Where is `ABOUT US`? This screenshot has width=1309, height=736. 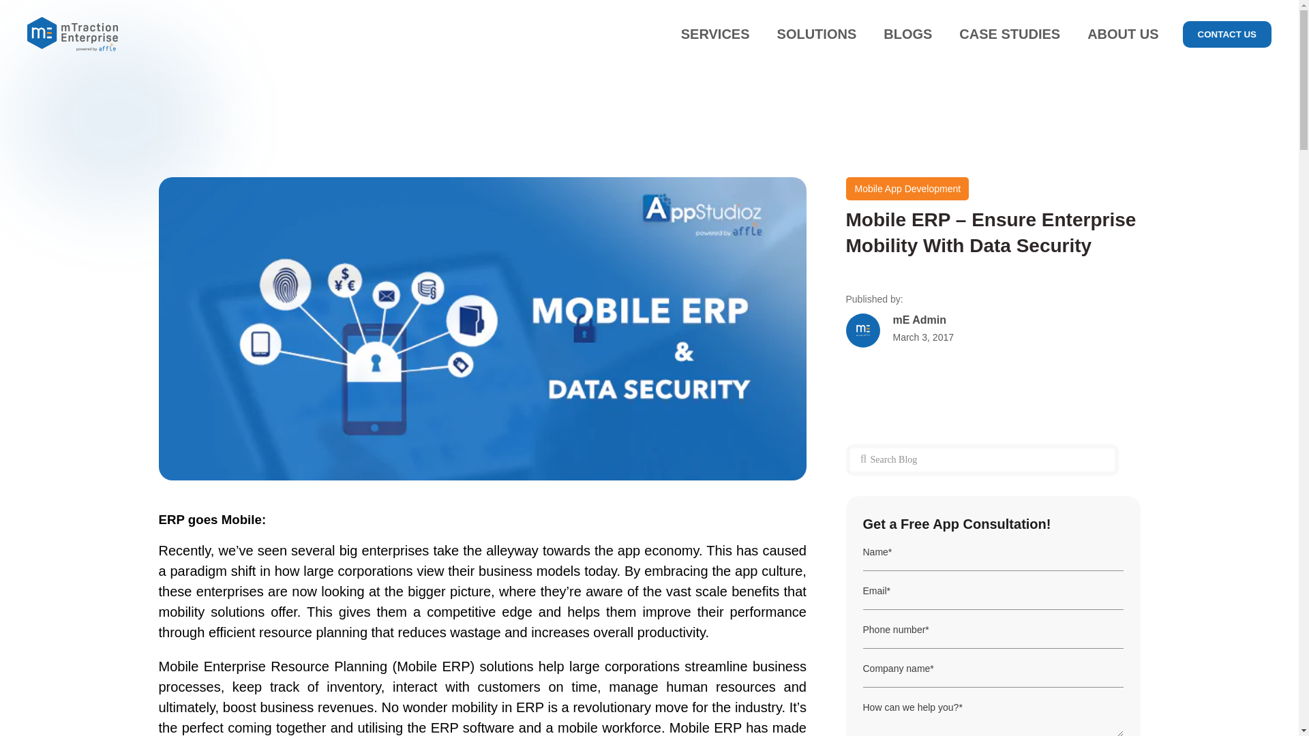
ABOUT US is located at coordinates (1122, 35).